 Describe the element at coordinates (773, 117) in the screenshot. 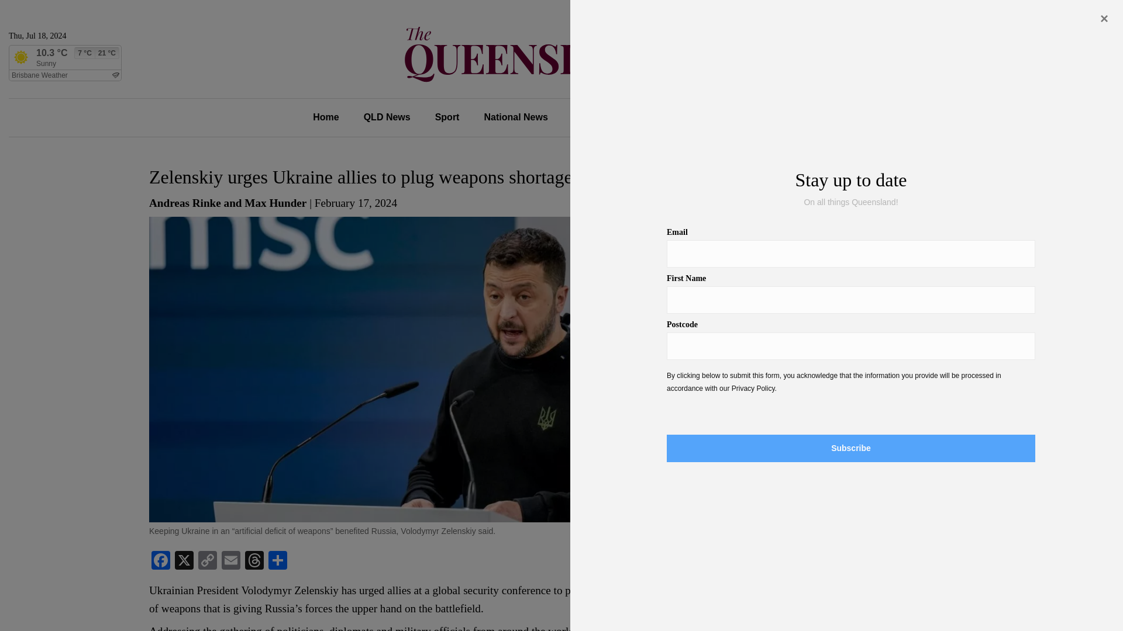

I see `Store` at that location.